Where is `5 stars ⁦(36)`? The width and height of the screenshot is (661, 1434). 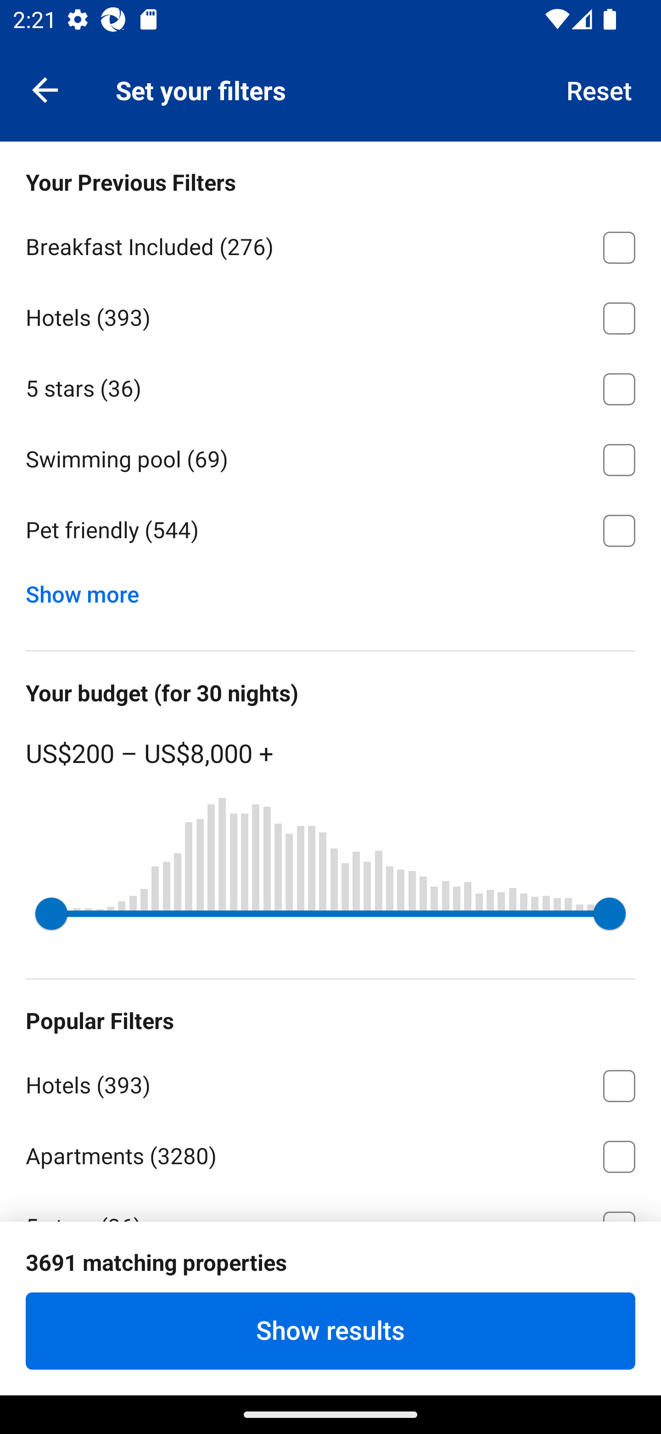
5 stars ⁦(36) is located at coordinates (330, 386).